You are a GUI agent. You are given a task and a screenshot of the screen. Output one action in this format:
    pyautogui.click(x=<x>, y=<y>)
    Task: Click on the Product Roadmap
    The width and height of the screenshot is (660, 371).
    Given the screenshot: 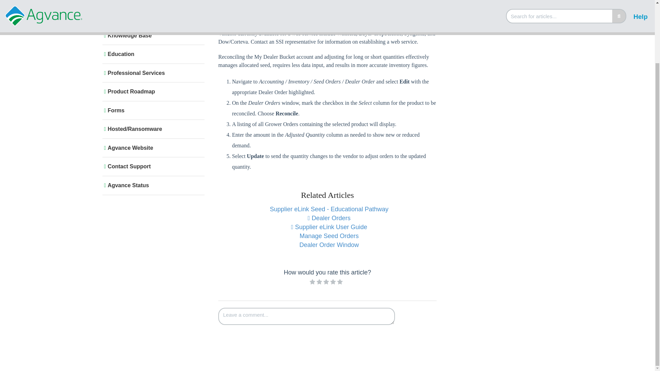 What is the action you would take?
    pyautogui.click(x=152, y=91)
    